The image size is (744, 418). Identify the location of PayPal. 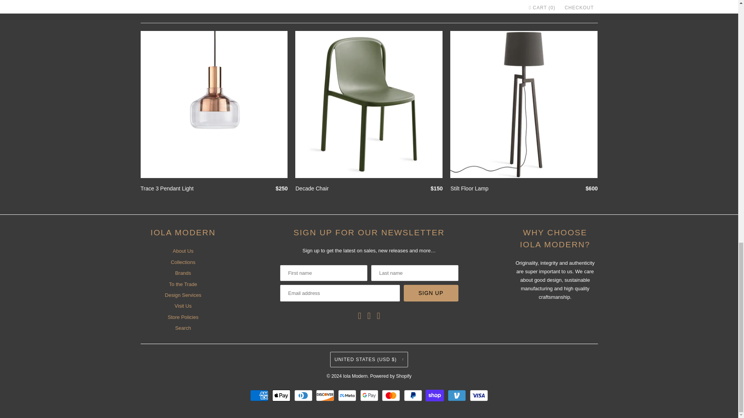
(414, 395).